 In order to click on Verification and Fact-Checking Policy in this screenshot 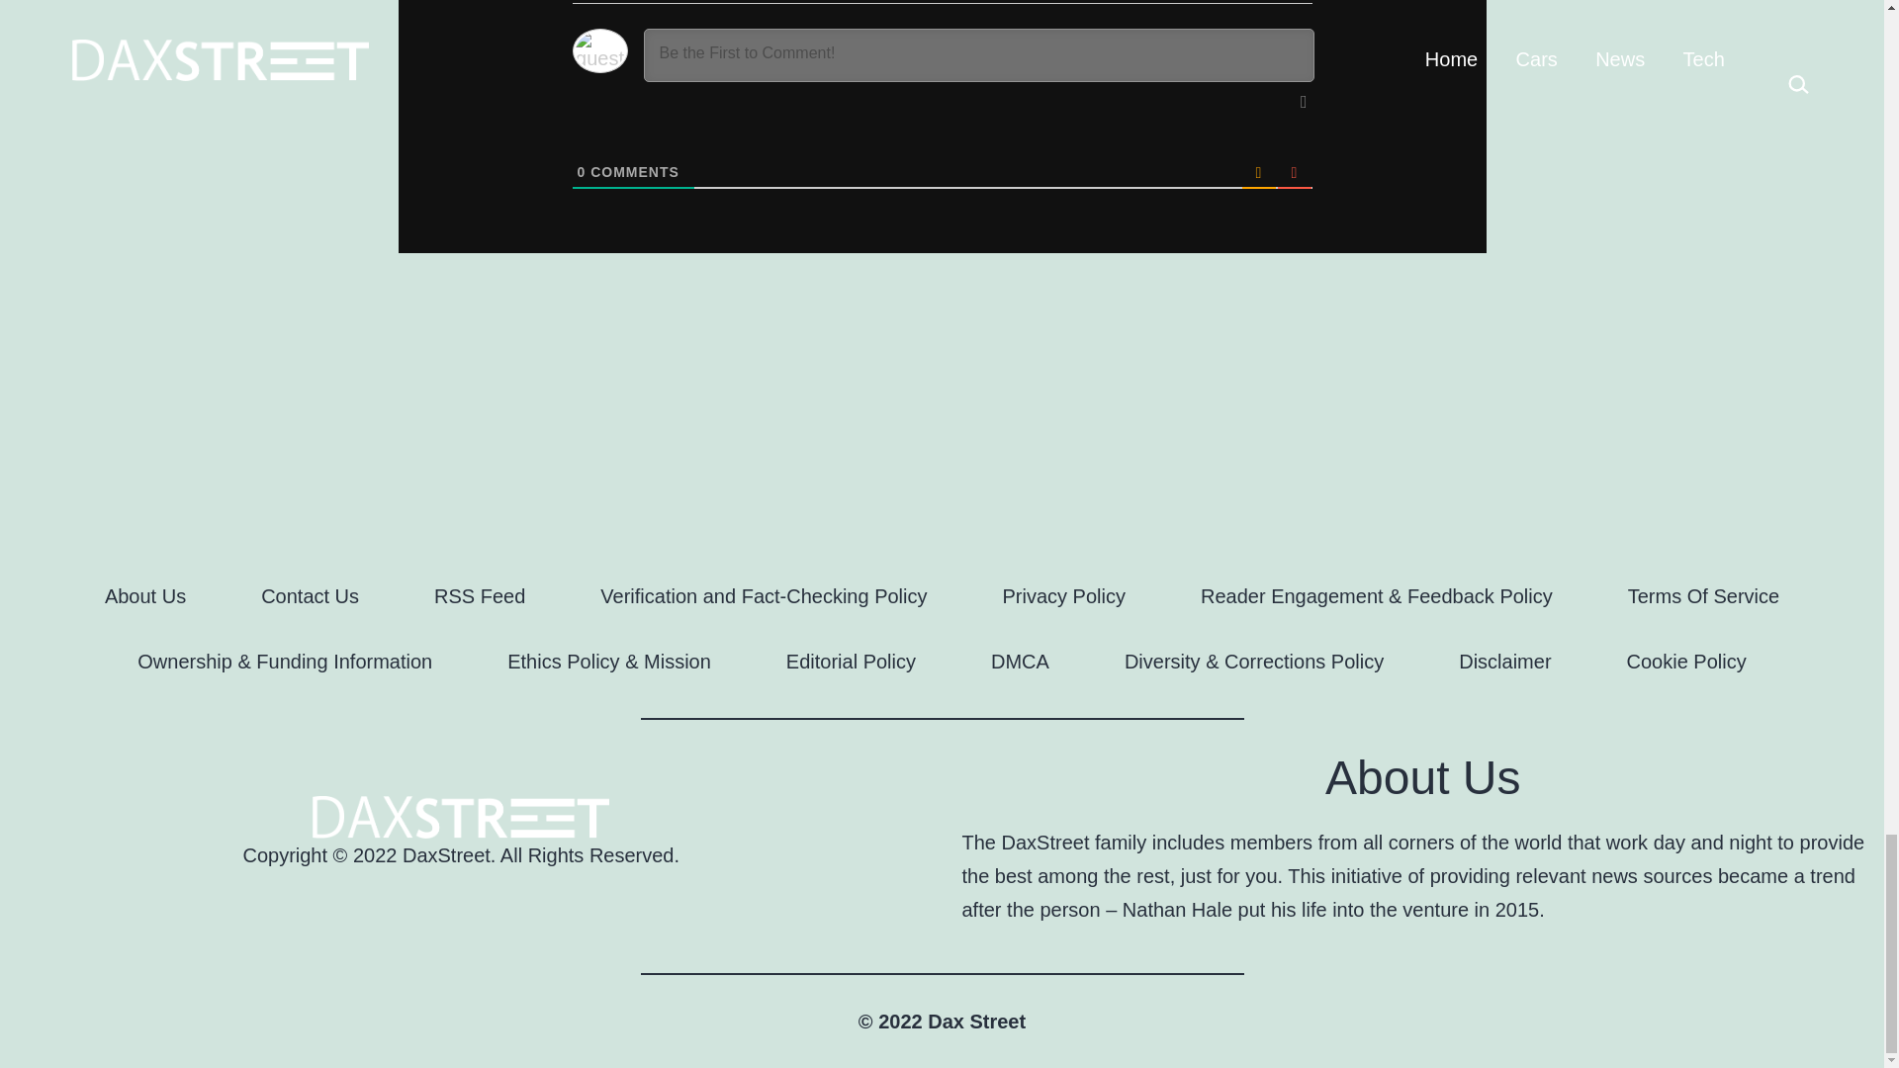, I will do `click(764, 595)`.